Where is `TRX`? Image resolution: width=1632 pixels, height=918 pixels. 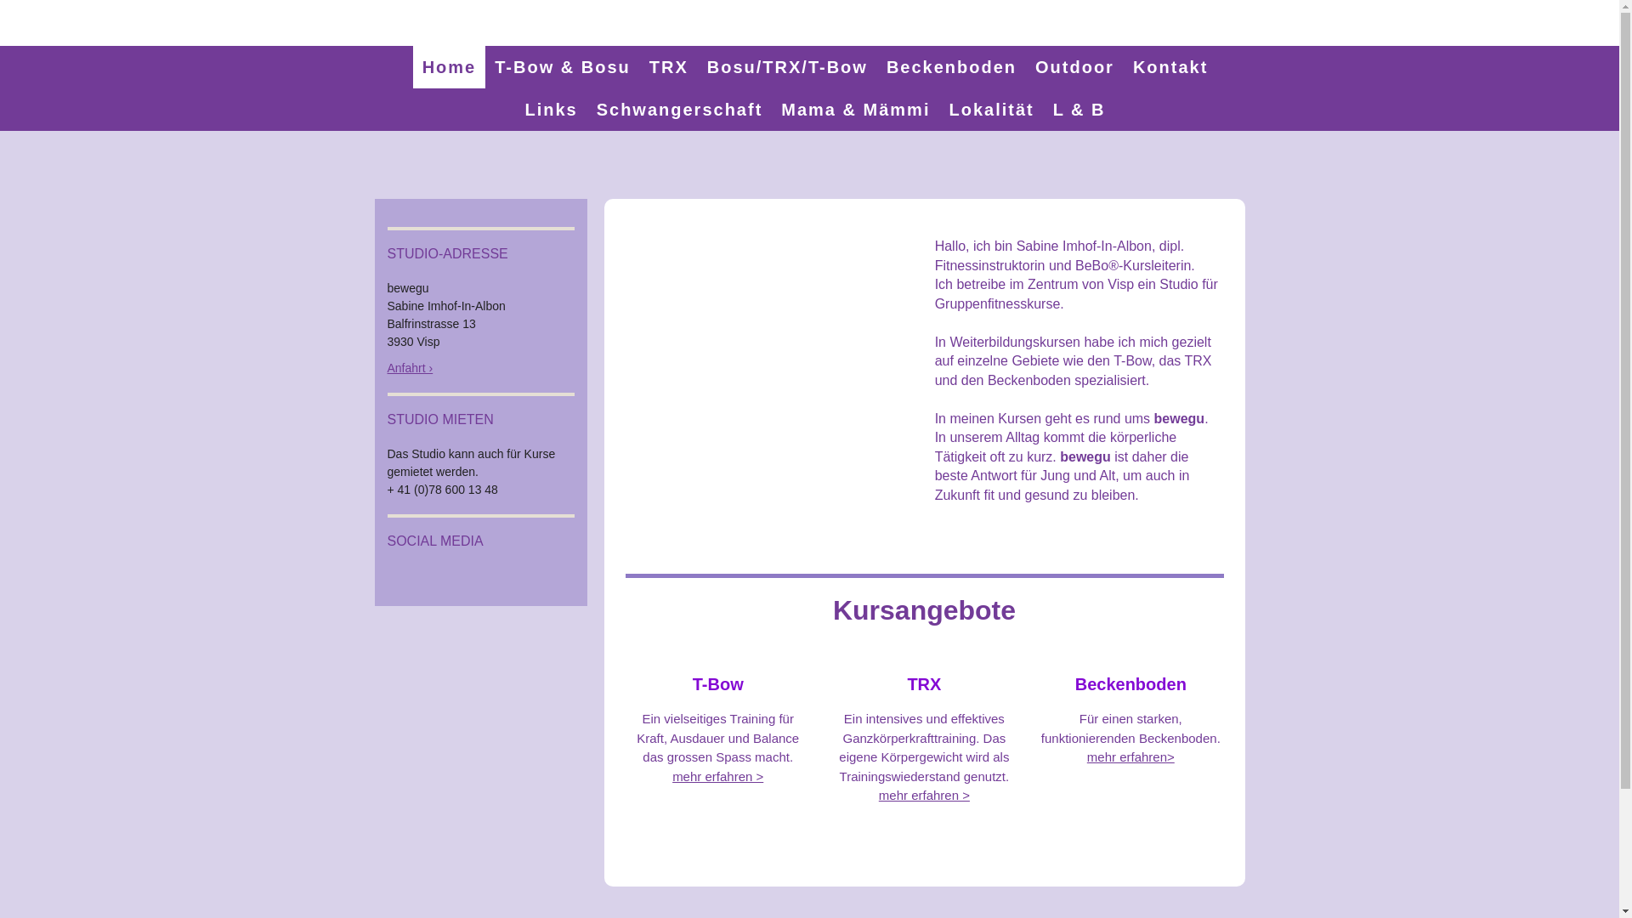 TRX is located at coordinates (669, 67).